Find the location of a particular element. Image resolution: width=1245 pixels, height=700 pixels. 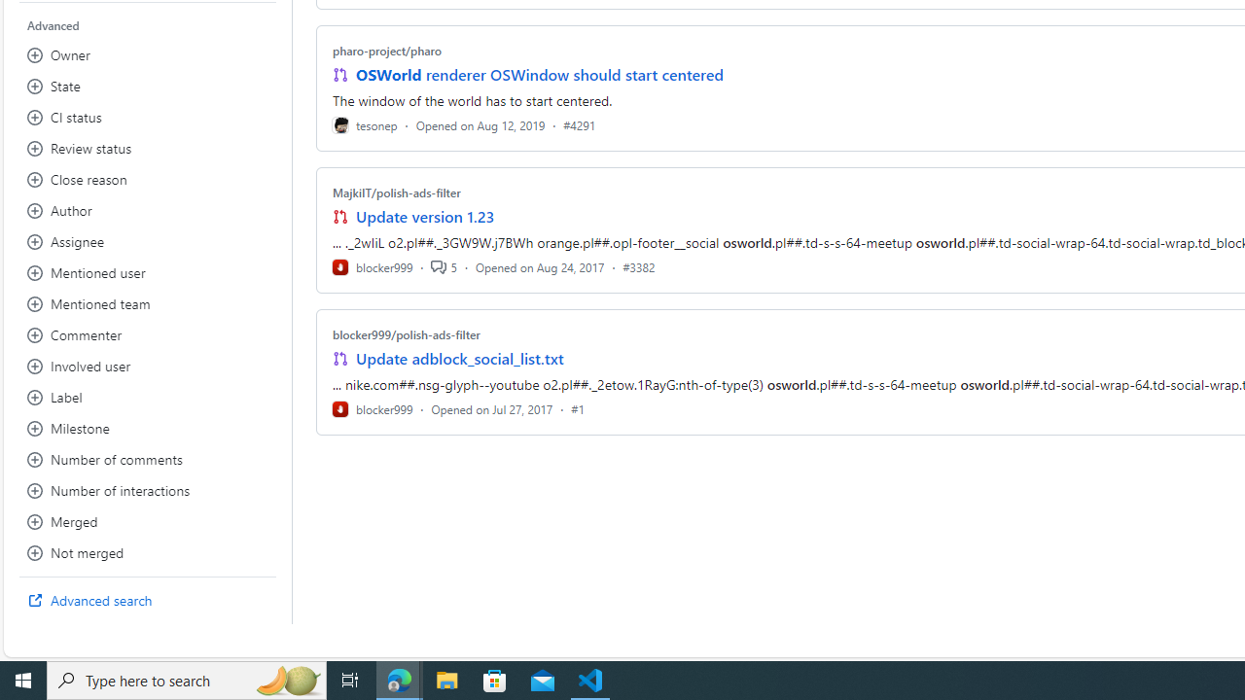

tesonep is located at coordinates (365, 124).